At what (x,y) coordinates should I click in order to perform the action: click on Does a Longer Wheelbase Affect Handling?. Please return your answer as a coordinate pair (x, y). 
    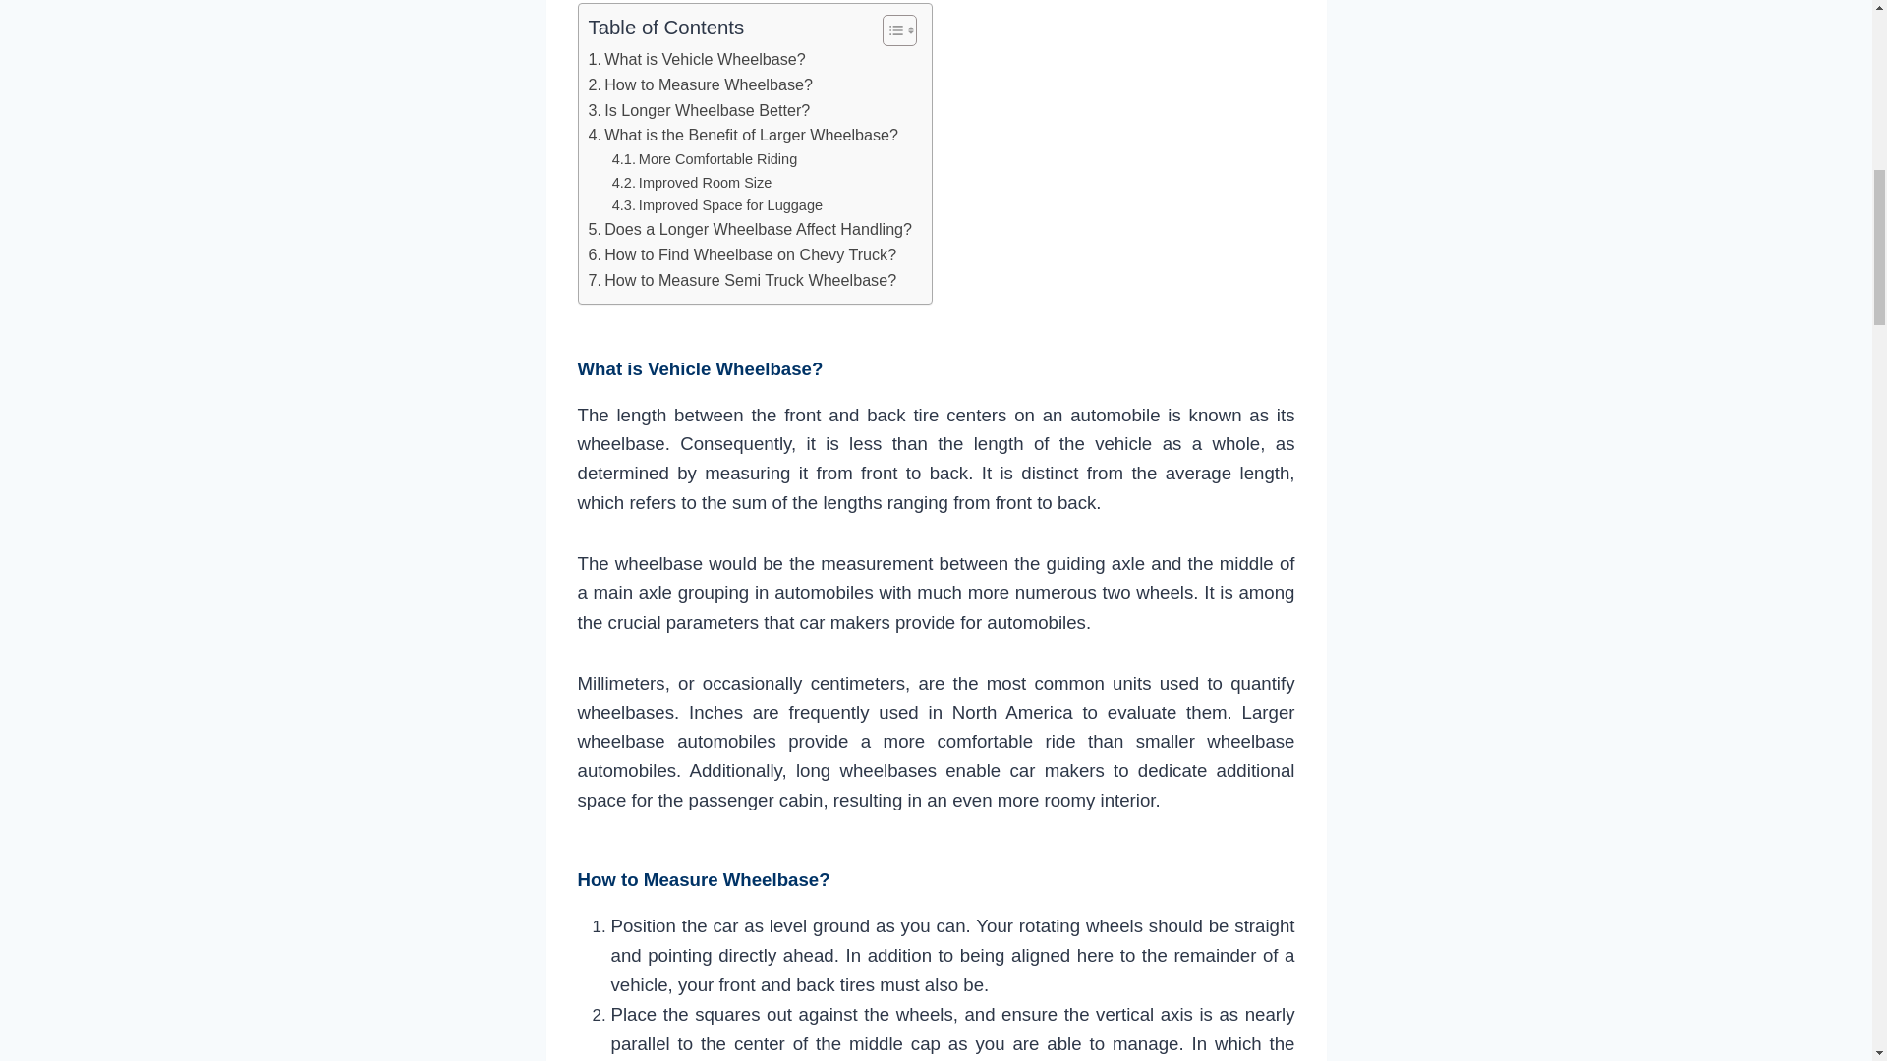
    Looking at the image, I should click on (749, 230).